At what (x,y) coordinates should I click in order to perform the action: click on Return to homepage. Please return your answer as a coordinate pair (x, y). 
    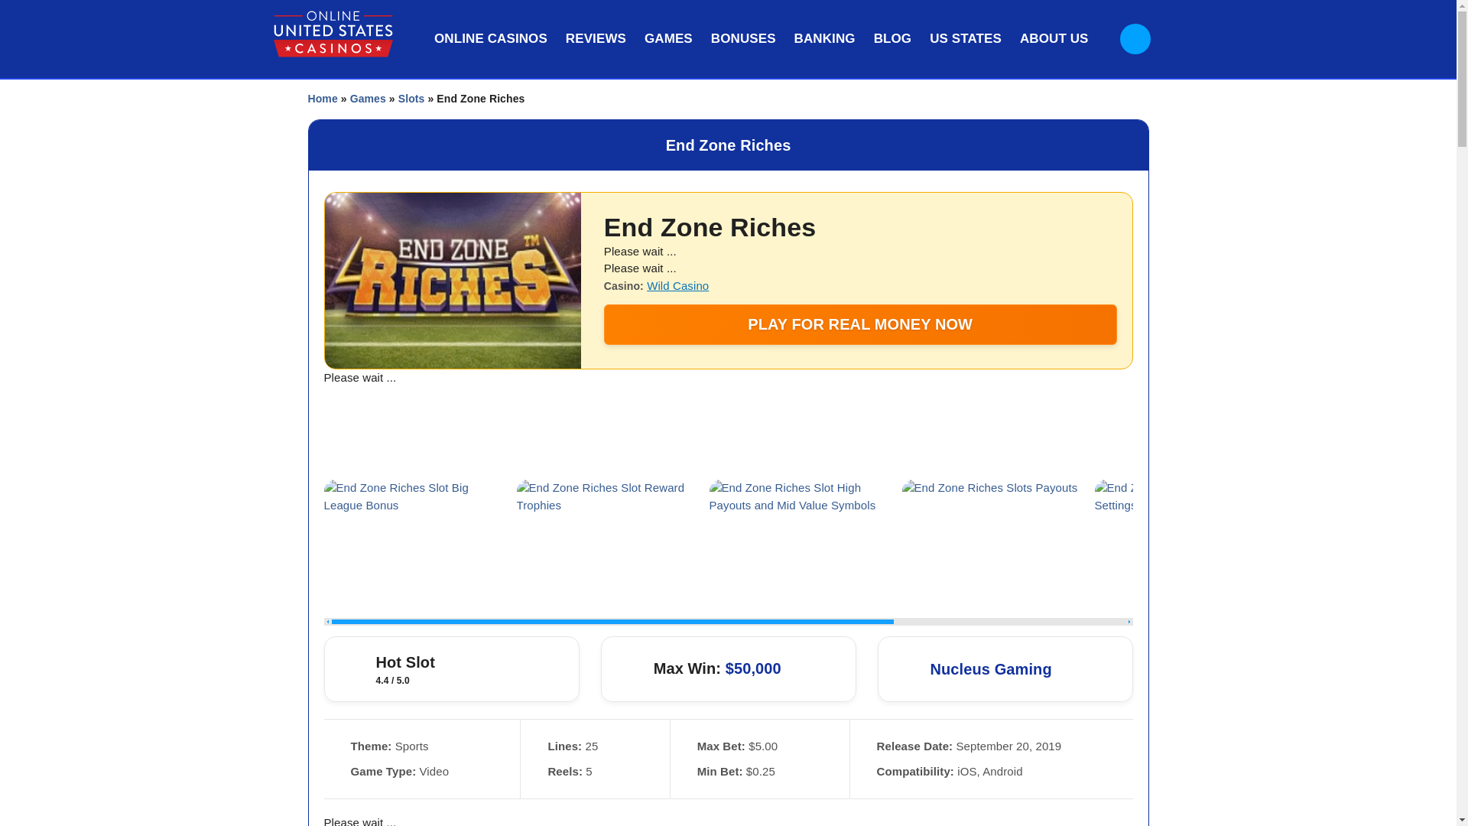
    Looking at the image, I should click on (333, 34).